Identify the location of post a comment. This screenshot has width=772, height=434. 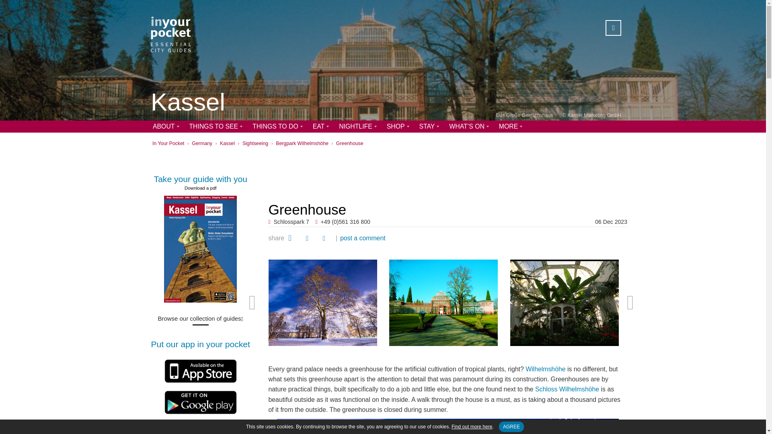
(363, 238).